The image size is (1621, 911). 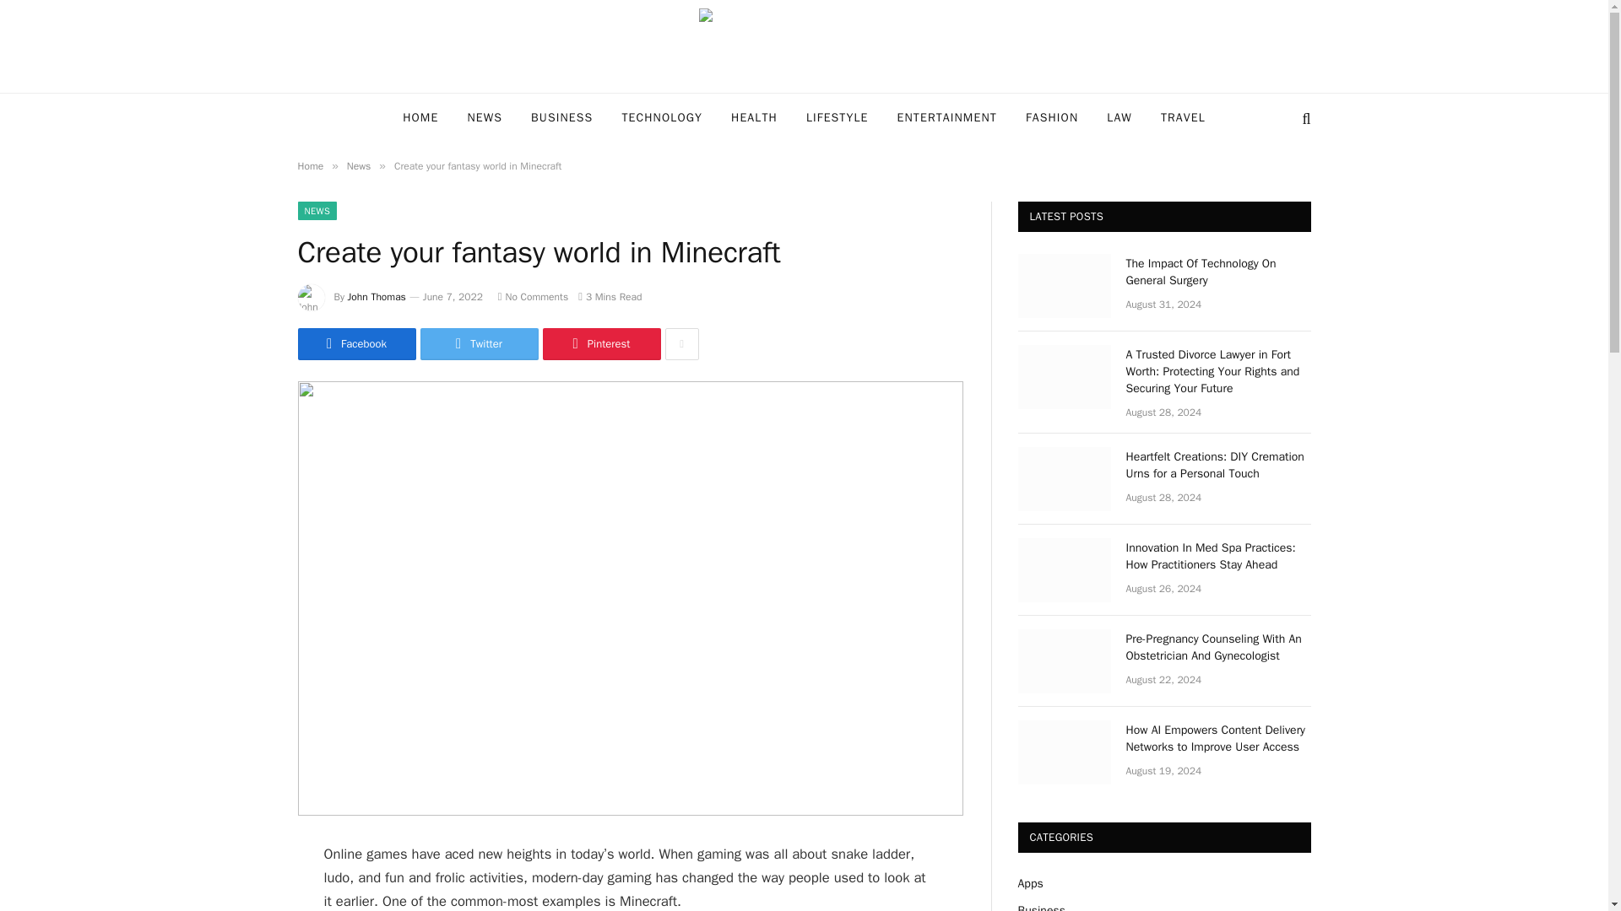 I want to click on Delascalles.com, so click(x=804, y=46).